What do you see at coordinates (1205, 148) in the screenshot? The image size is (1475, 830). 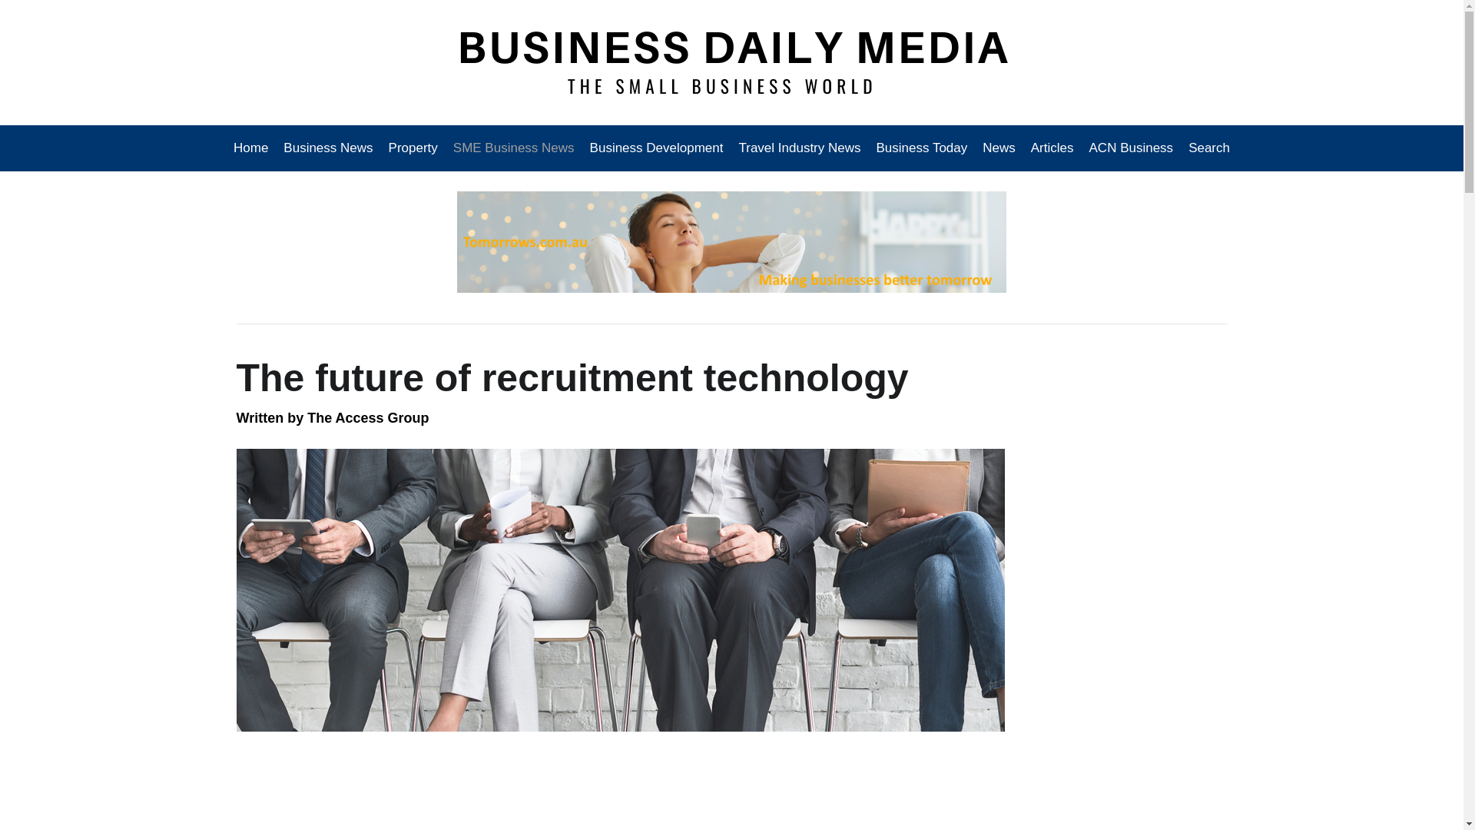 I see `Search` at bounding box center [1205, 148].